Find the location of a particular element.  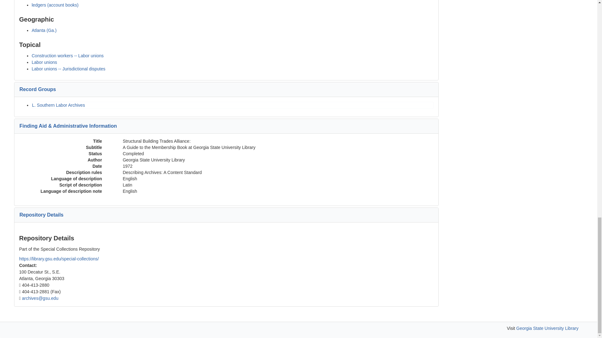

Repository Details is located at coordinates (41, 215).